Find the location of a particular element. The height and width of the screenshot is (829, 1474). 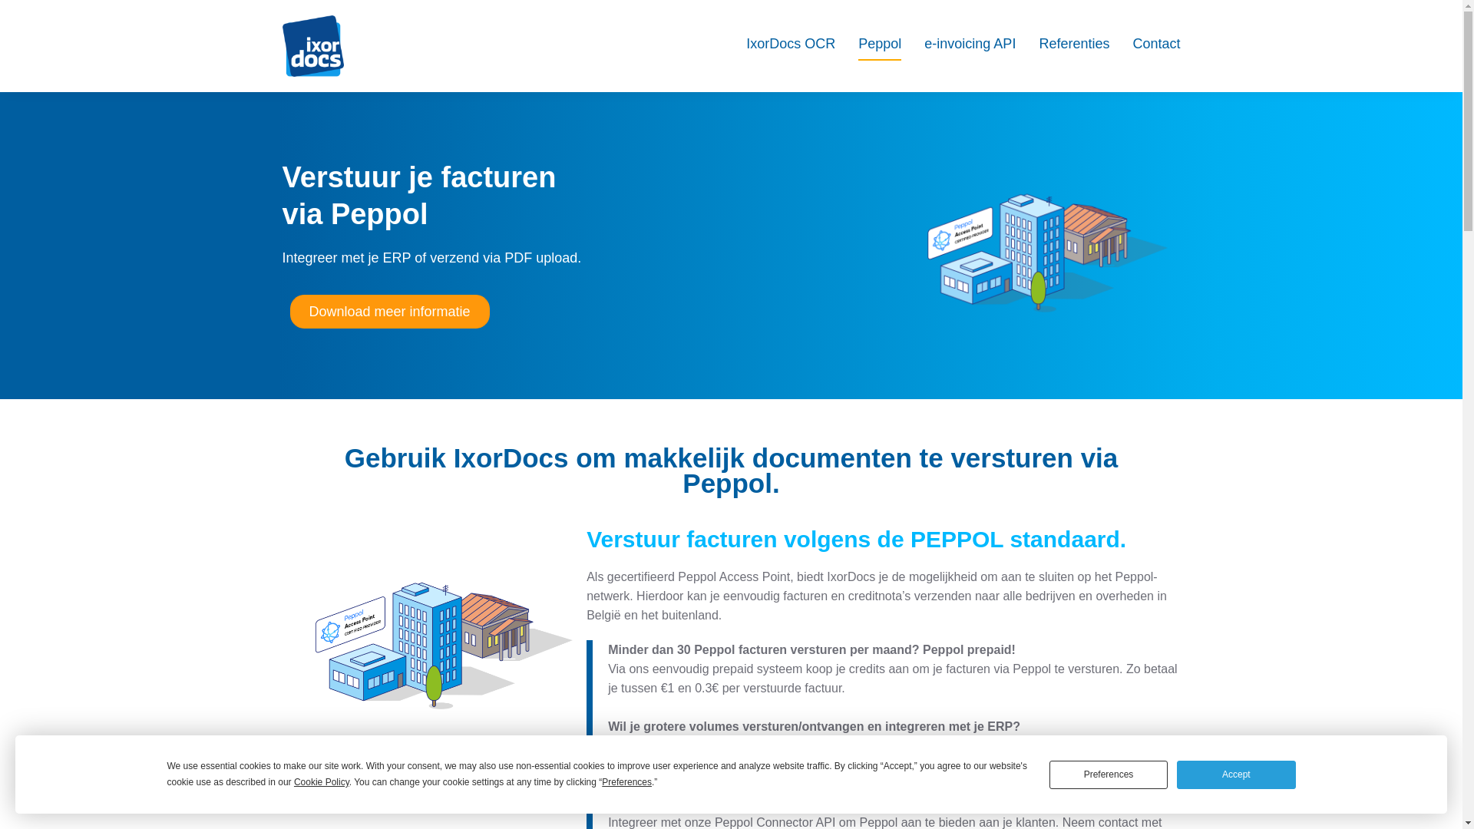

Preferences is located at coordinates (1109, 774).